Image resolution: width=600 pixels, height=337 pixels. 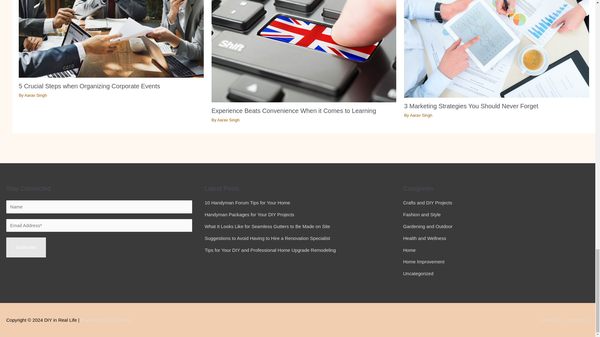 What do you see at coordinates (422, 214) in the screenshot?
I see `Fashion and Style` at bounding box center [422, 214].